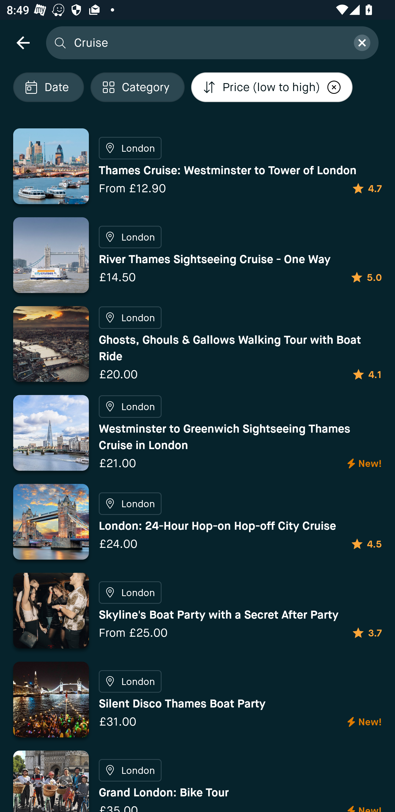 This screenshot has width=395, height=812. Describe the element at coordinates (48, 87) in the screenshot. I see `Localized description Date` at that location.